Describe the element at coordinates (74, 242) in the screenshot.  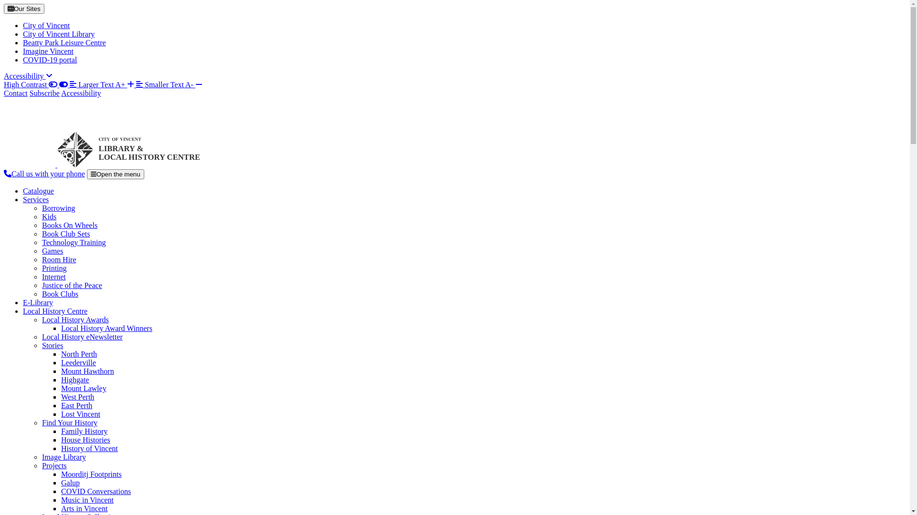
I see `Technology Training` at that location.